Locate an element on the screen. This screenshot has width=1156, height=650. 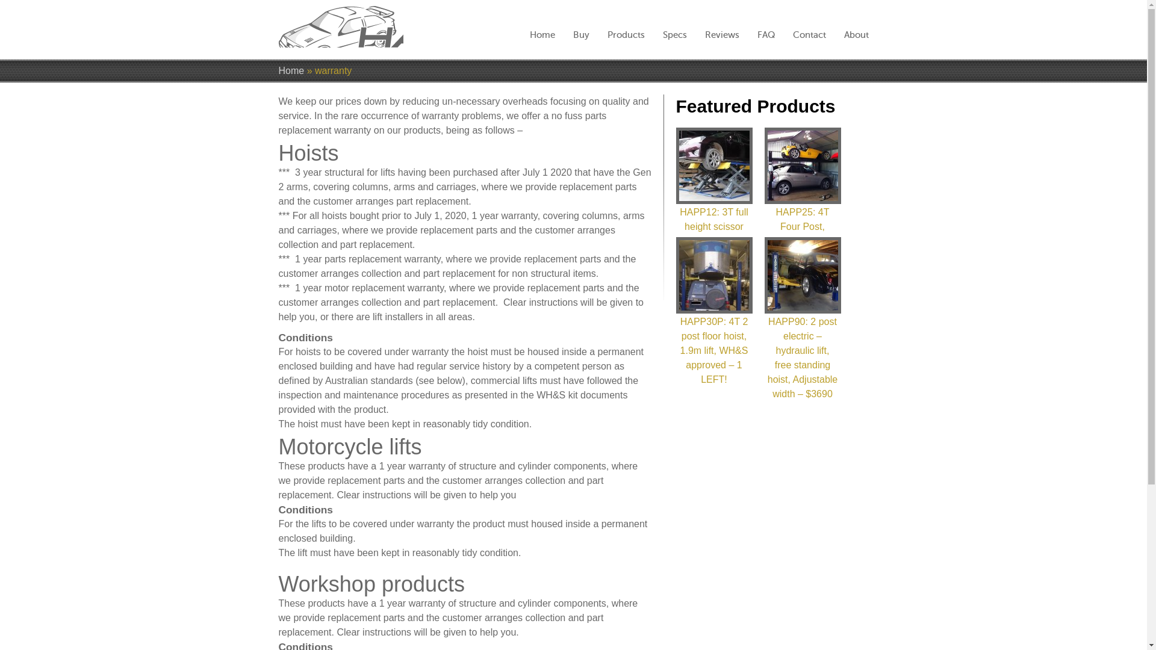
Reviews is located at coordinates (721, 35).